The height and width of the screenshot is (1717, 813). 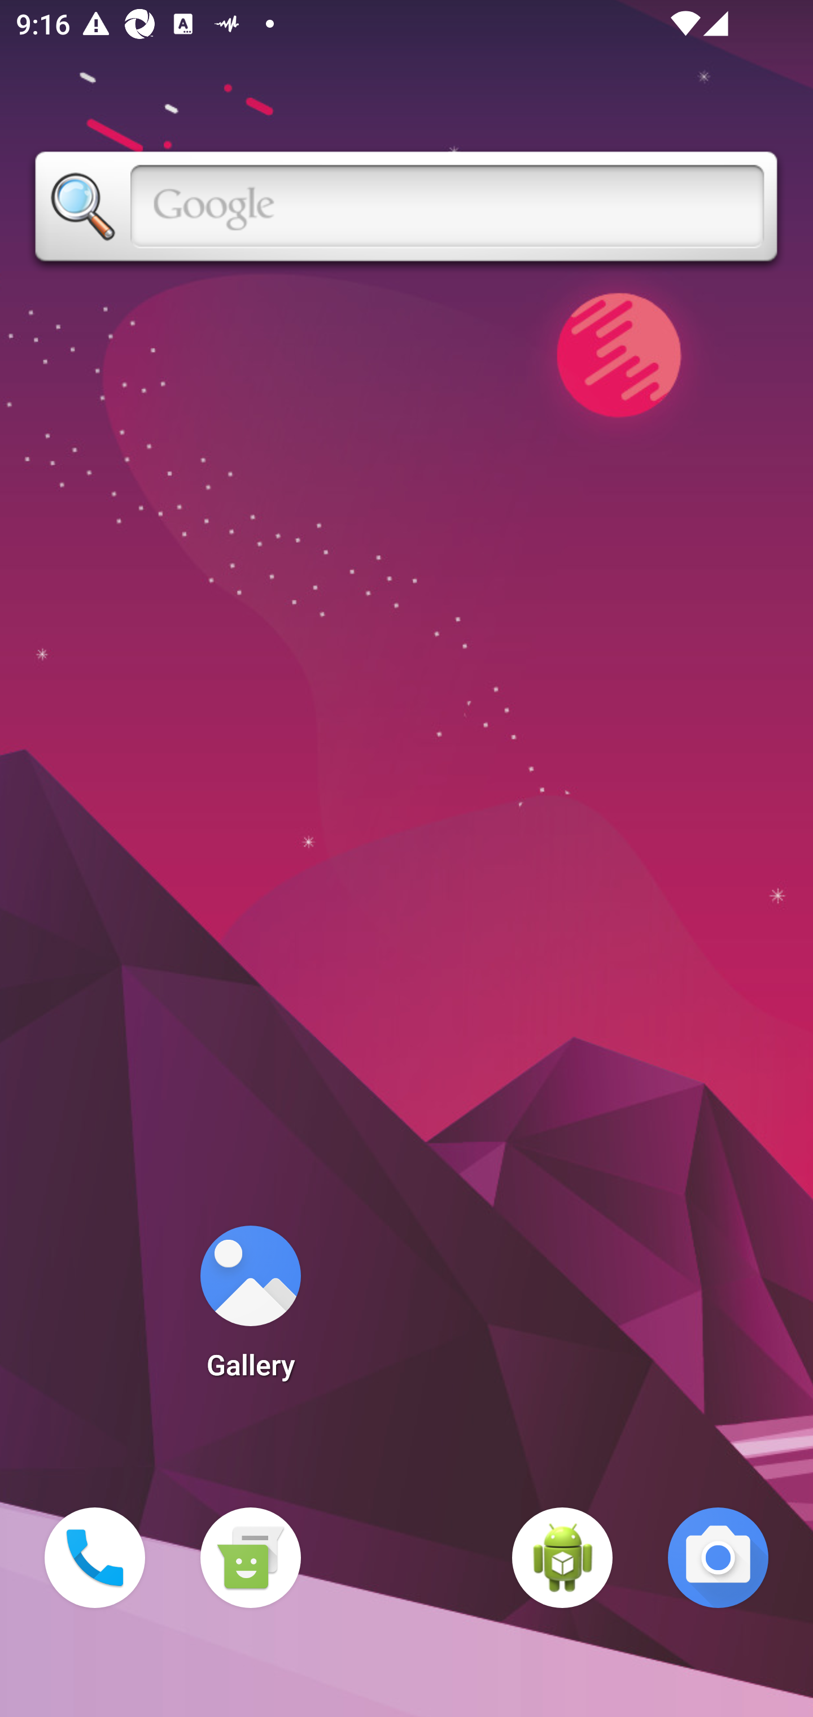 I want to click on Gallery, so click(x=250, y=1309).